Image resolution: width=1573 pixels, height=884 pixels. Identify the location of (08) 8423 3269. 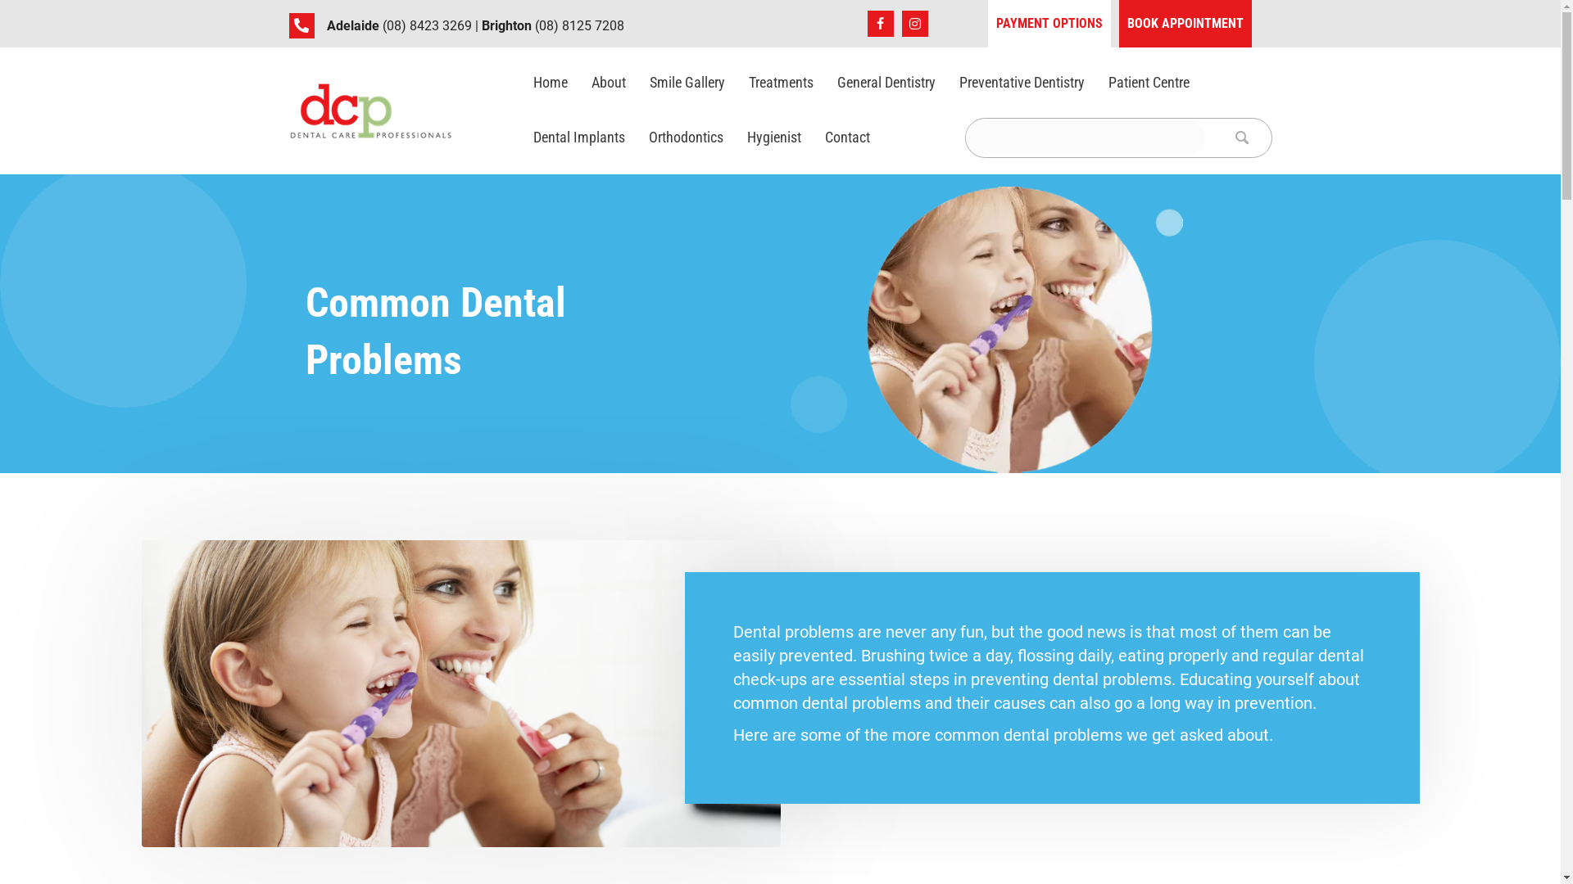
(428, 26).